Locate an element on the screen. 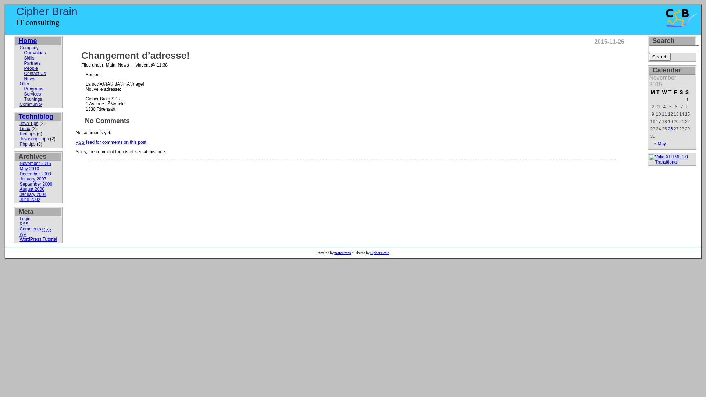  Techniblog is located at coordinates (36, 117).